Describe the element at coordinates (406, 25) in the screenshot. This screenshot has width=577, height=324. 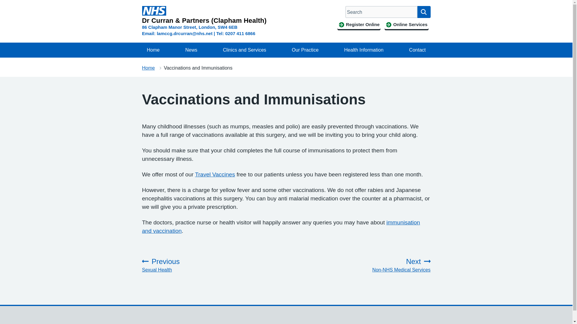
I see `Online Services` at that location.